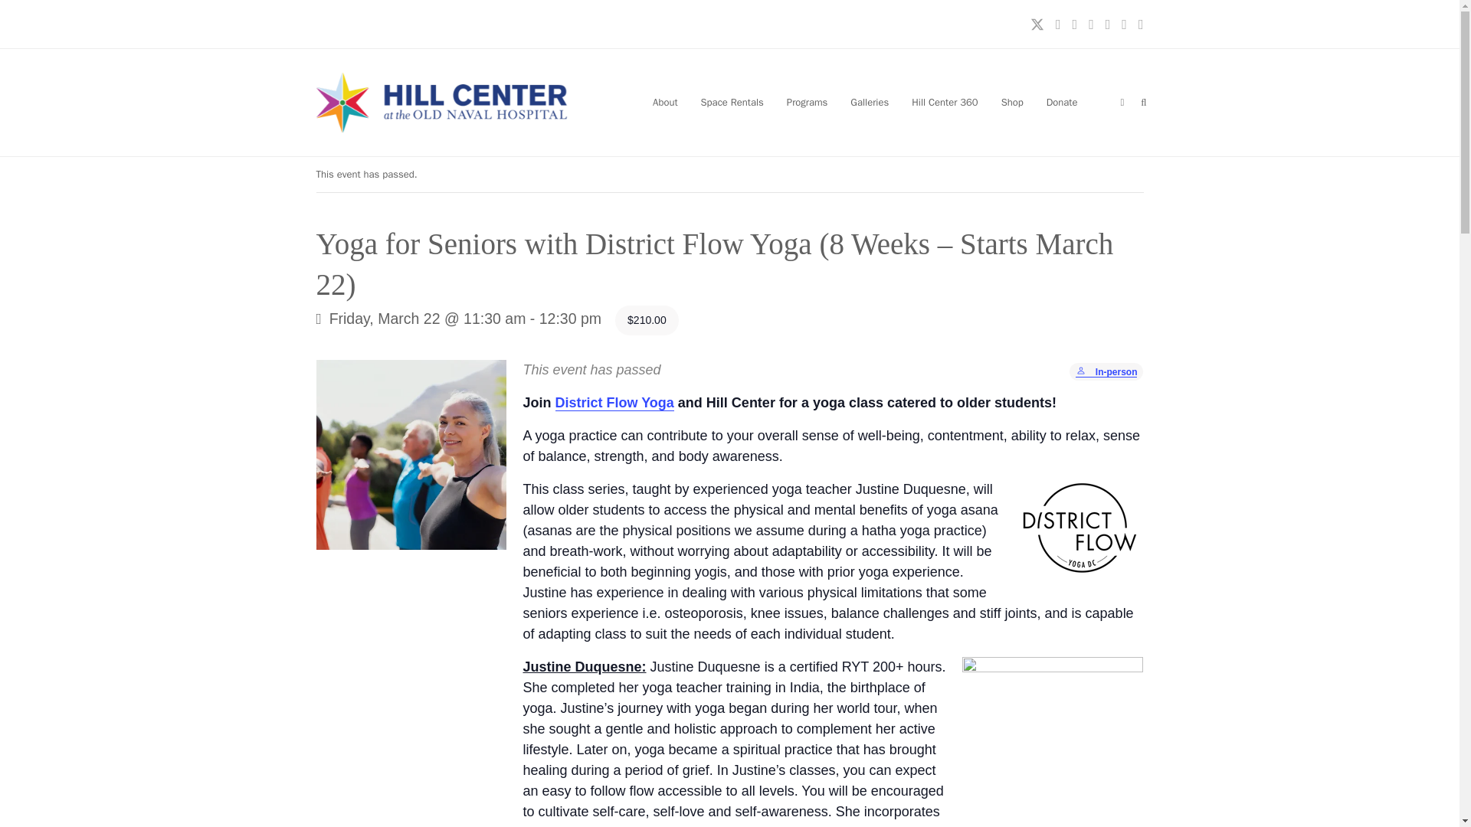 The width and height of the screenshot is (1471, 827). What do you see at coordinates (665, 103) in the screenshot?
I see `About` at bounding box center [665, 103].